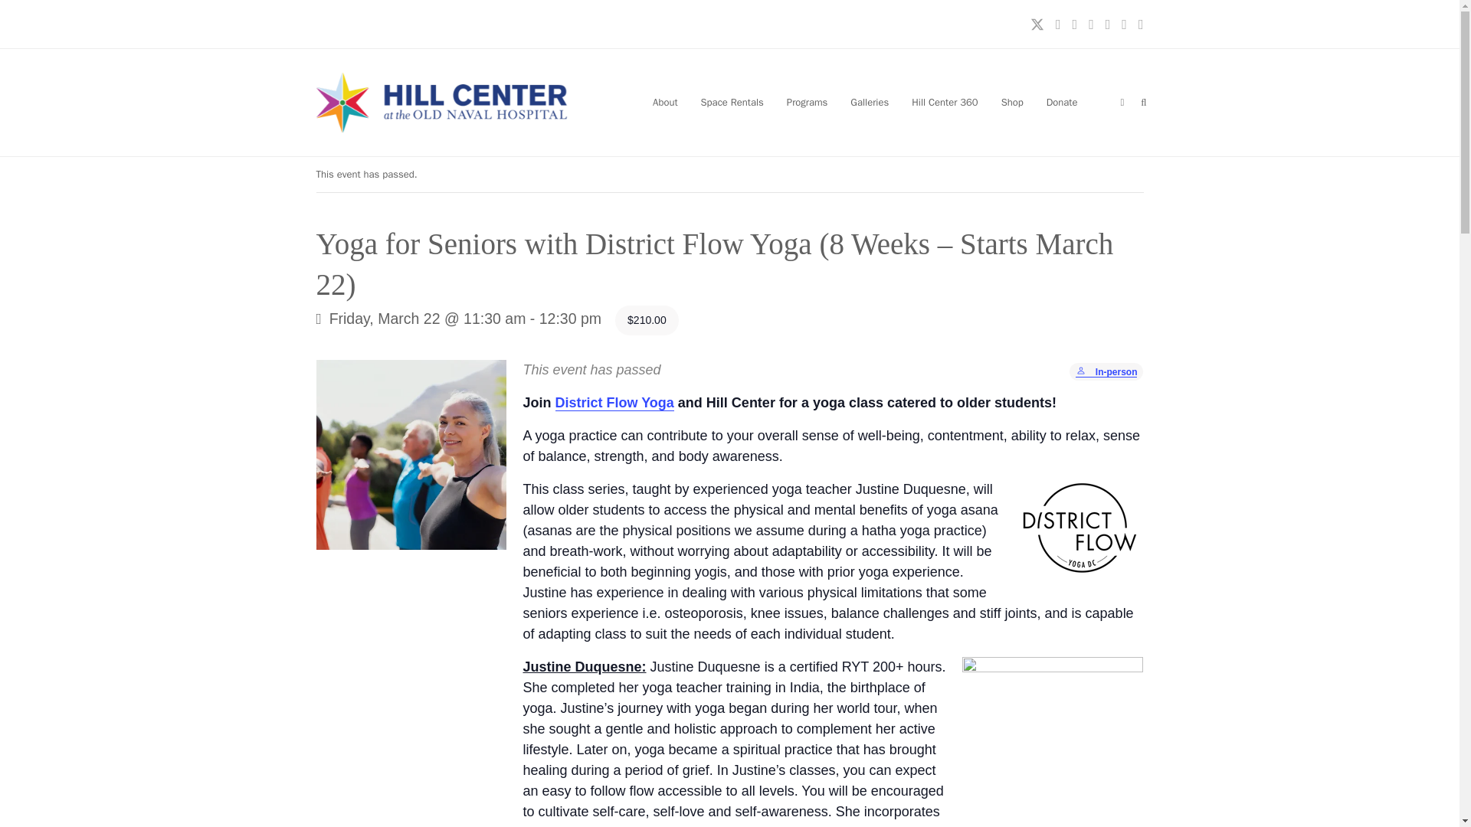 The width and height of the screenshot is (1471, 827). What do you see at coordinates (665, 103) in the screenshot?
I see `About` at bounding box center [665, 103].